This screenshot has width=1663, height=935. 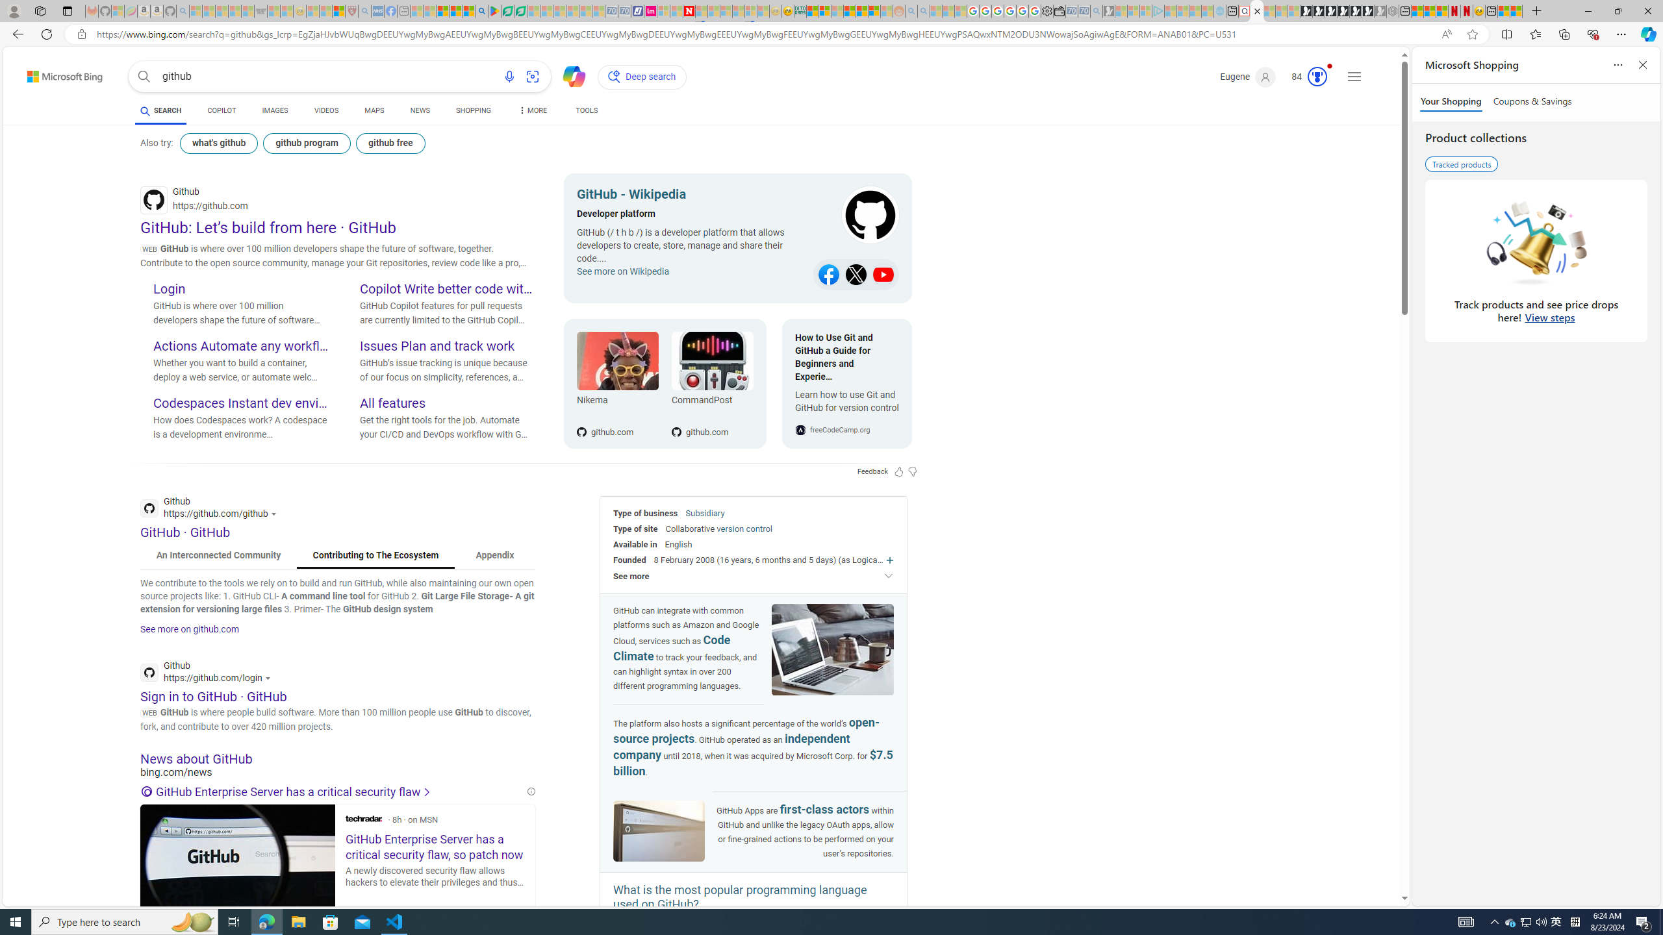 What do you see at coordinates (1329, 66) in the screenshot?
I see `Animation` at bounding box center [1329, 66].